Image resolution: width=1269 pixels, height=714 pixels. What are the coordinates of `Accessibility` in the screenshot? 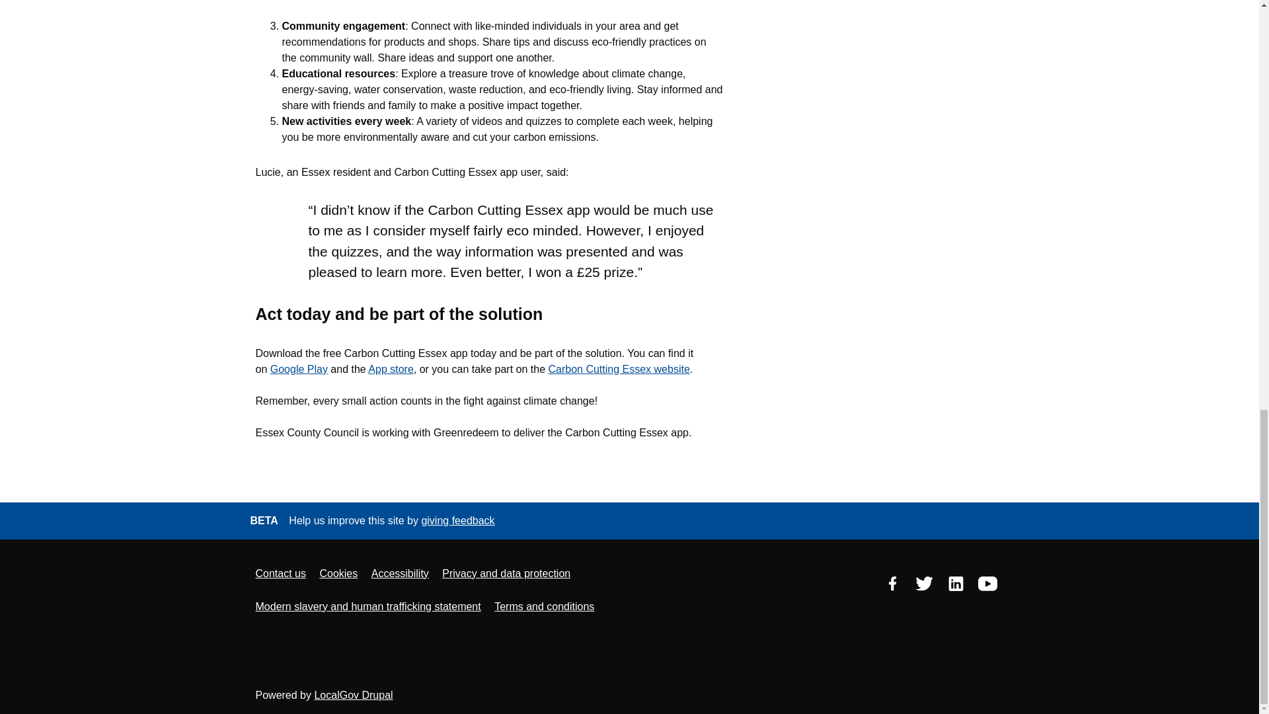 It's located at (400, 574).